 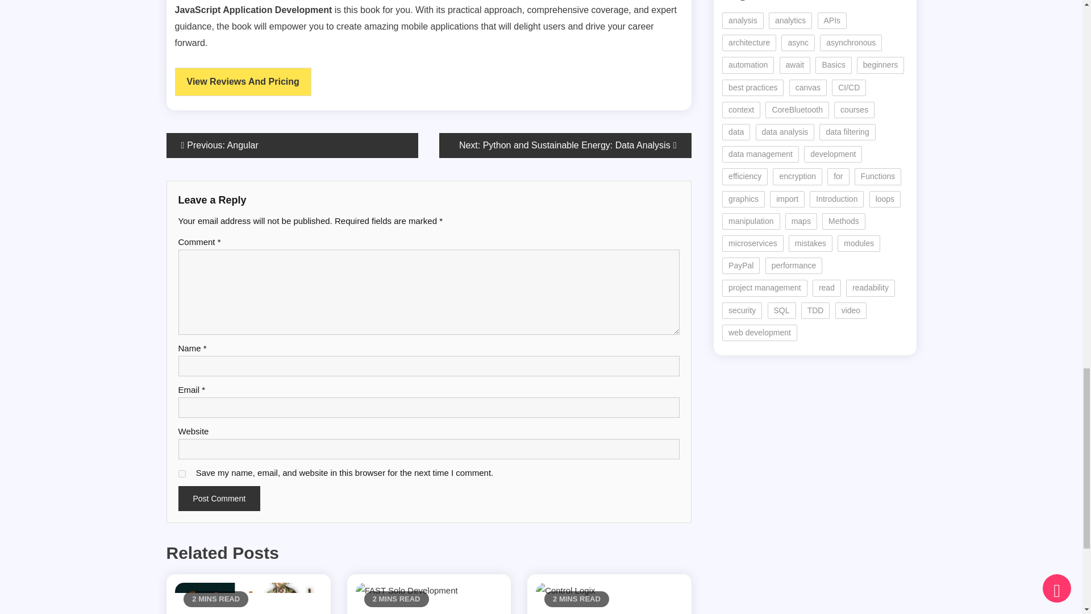 What do you see at coordinates (243, 82) in the screenshot?
I see `View Reviews And Pricing` at bounding box center [243, 82].